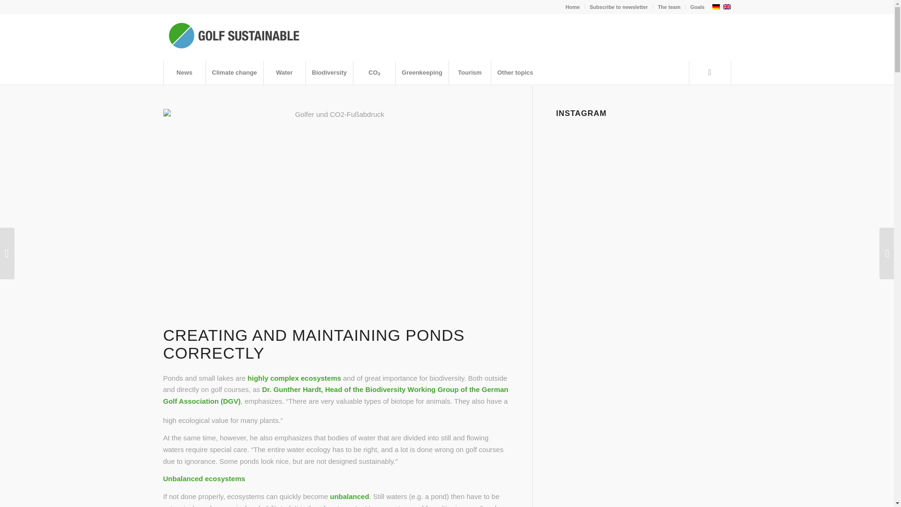  I want to click on Home, so click(573, 7).